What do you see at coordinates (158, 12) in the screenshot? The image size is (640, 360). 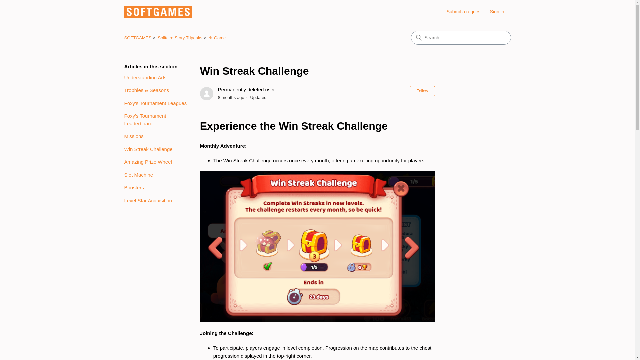 I see `Home` at bounding box center [158, 12].